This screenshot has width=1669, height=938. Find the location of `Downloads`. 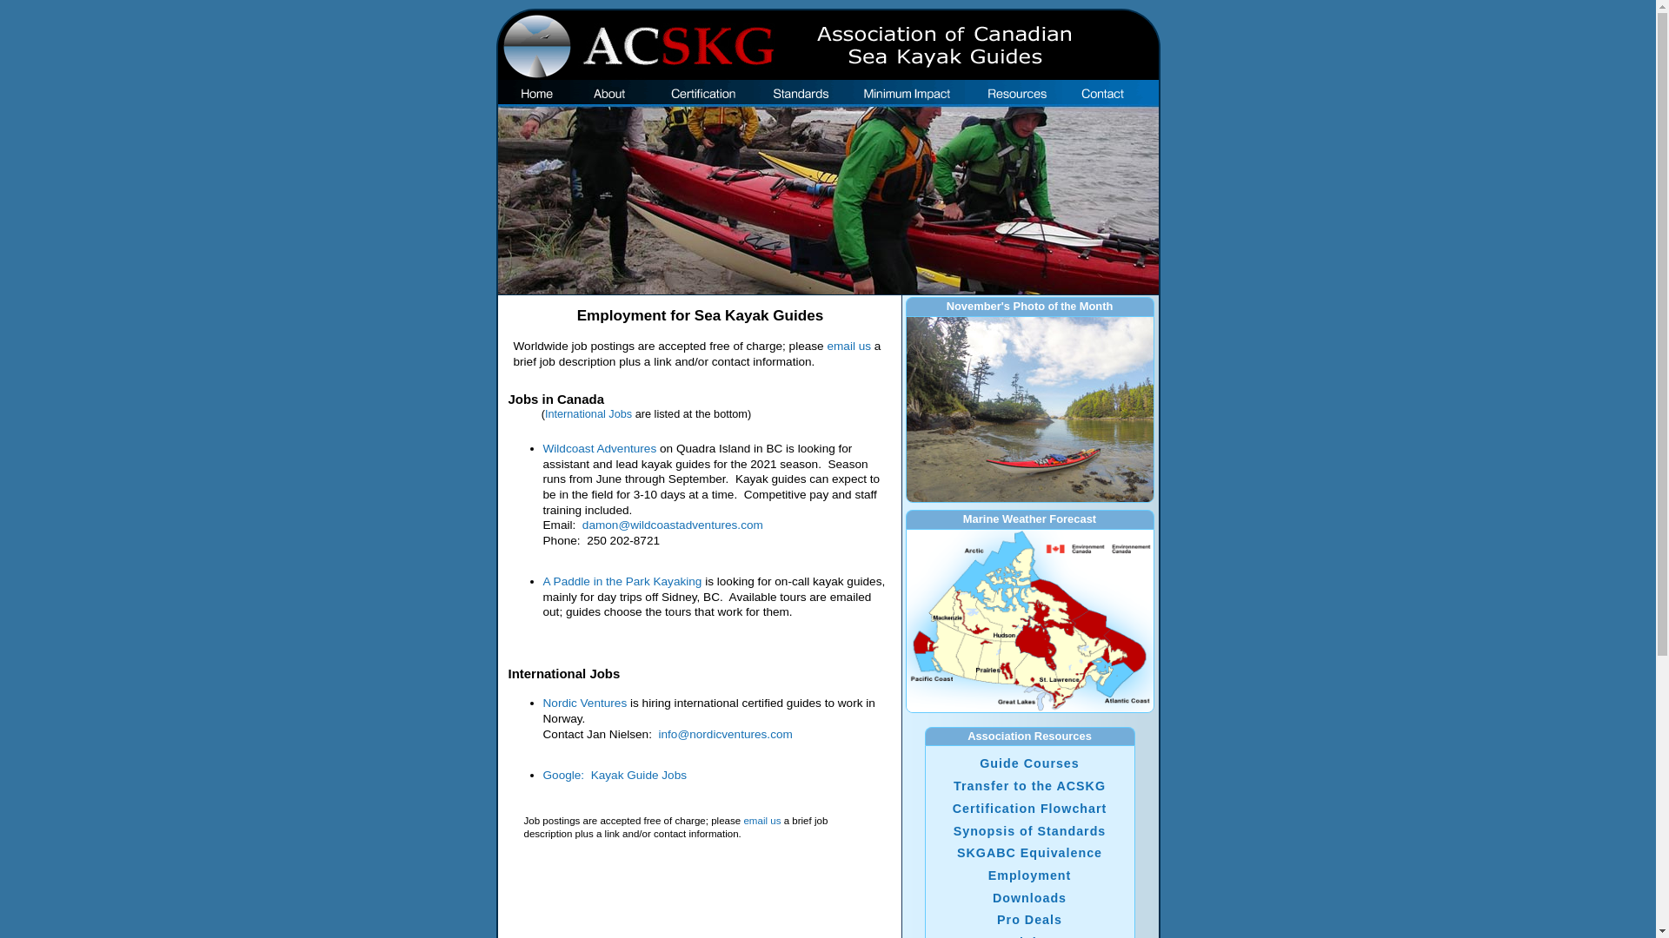

Downloads is located at coordinates (1029, 898).